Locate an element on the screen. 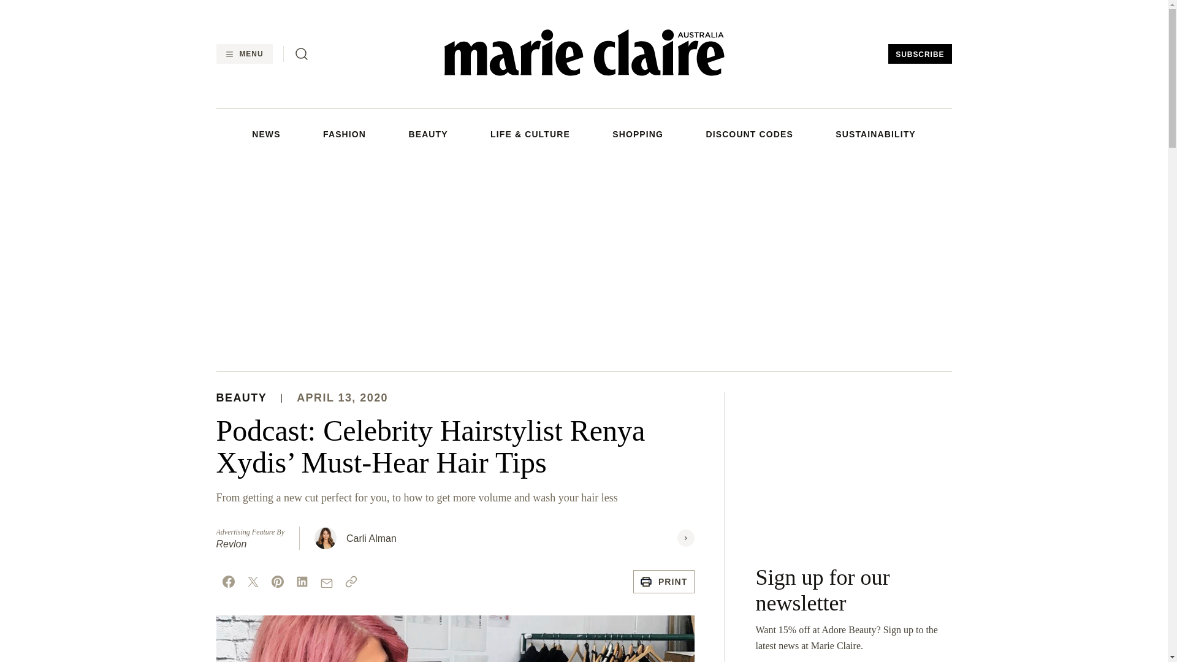 The height and width of the screenshot is (662, 1177). BEAUTY is located at coordinates (428, 134).